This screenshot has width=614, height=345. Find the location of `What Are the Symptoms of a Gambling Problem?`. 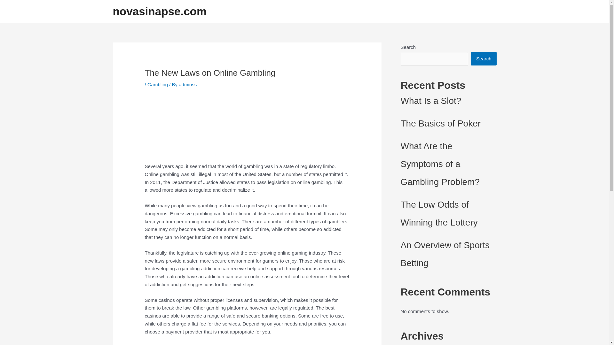

What Are the Symptoms of a Gambling Problem? is located at coordinates (440, 164).